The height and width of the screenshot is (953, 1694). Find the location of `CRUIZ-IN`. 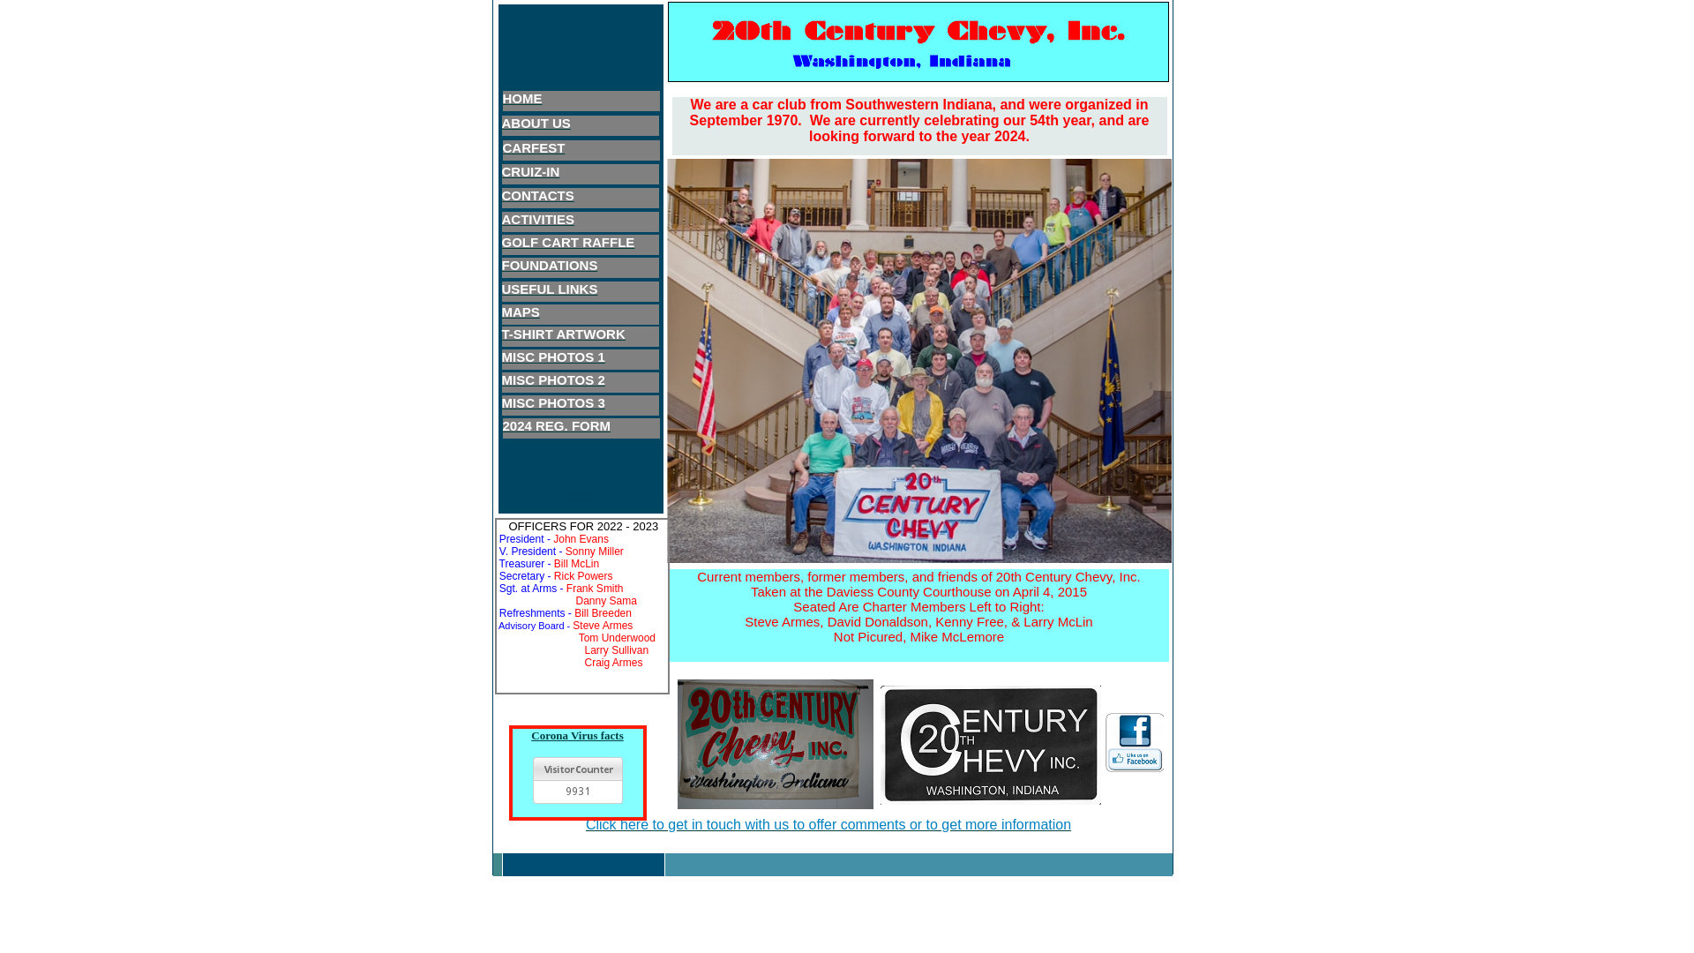

CRUIZ-IN is located at coordinates (530, 173).